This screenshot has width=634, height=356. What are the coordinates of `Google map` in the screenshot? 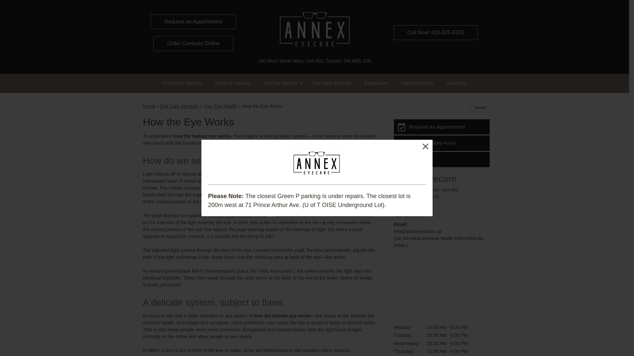 It's located at (441, 286).